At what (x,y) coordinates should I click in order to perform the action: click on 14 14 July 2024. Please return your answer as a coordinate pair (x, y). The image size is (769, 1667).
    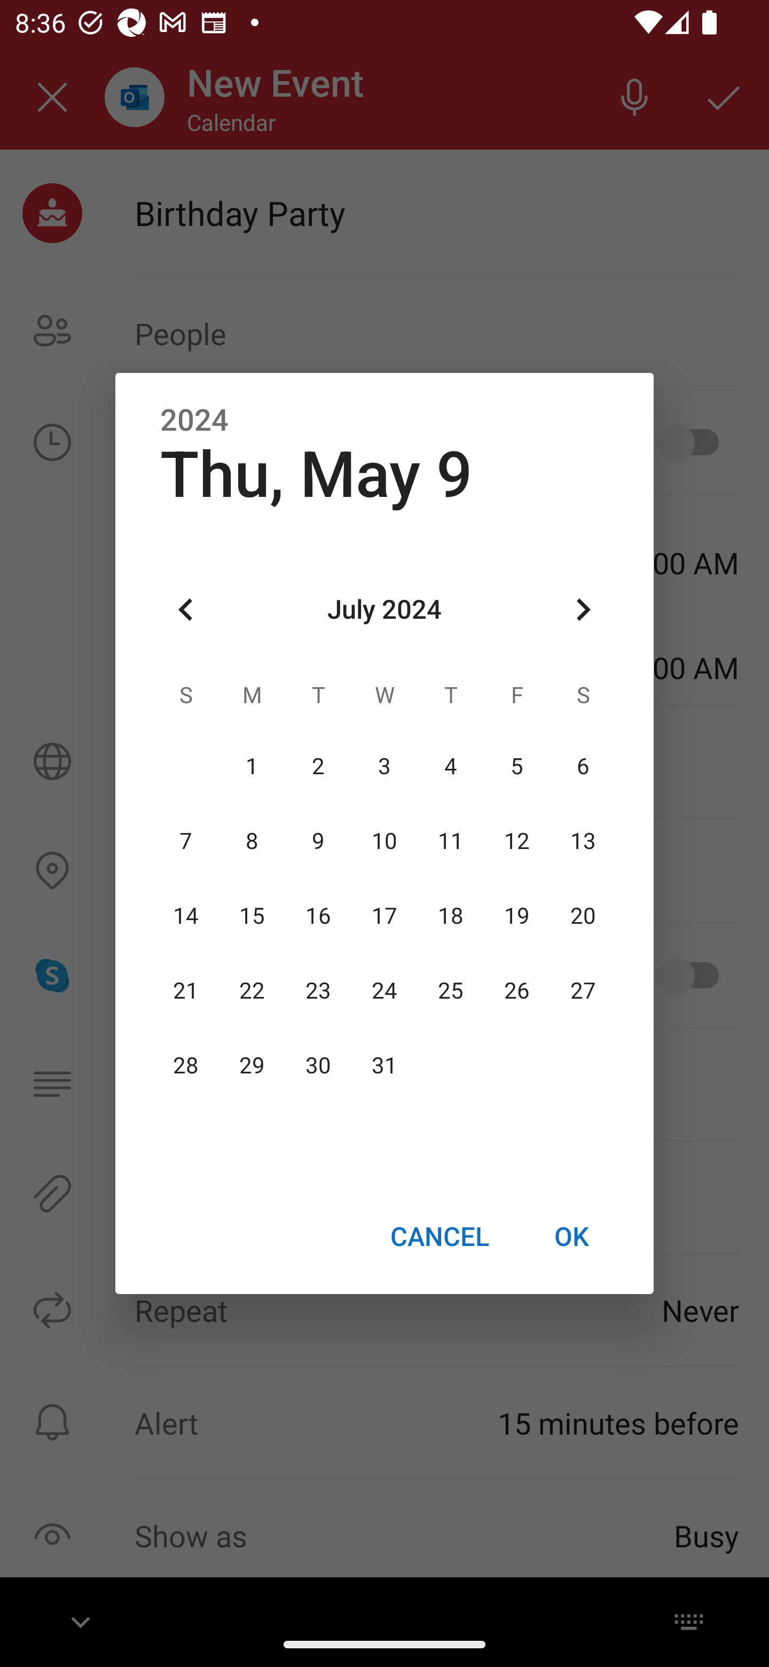
    Looking at the image, I should click on (186, 916).